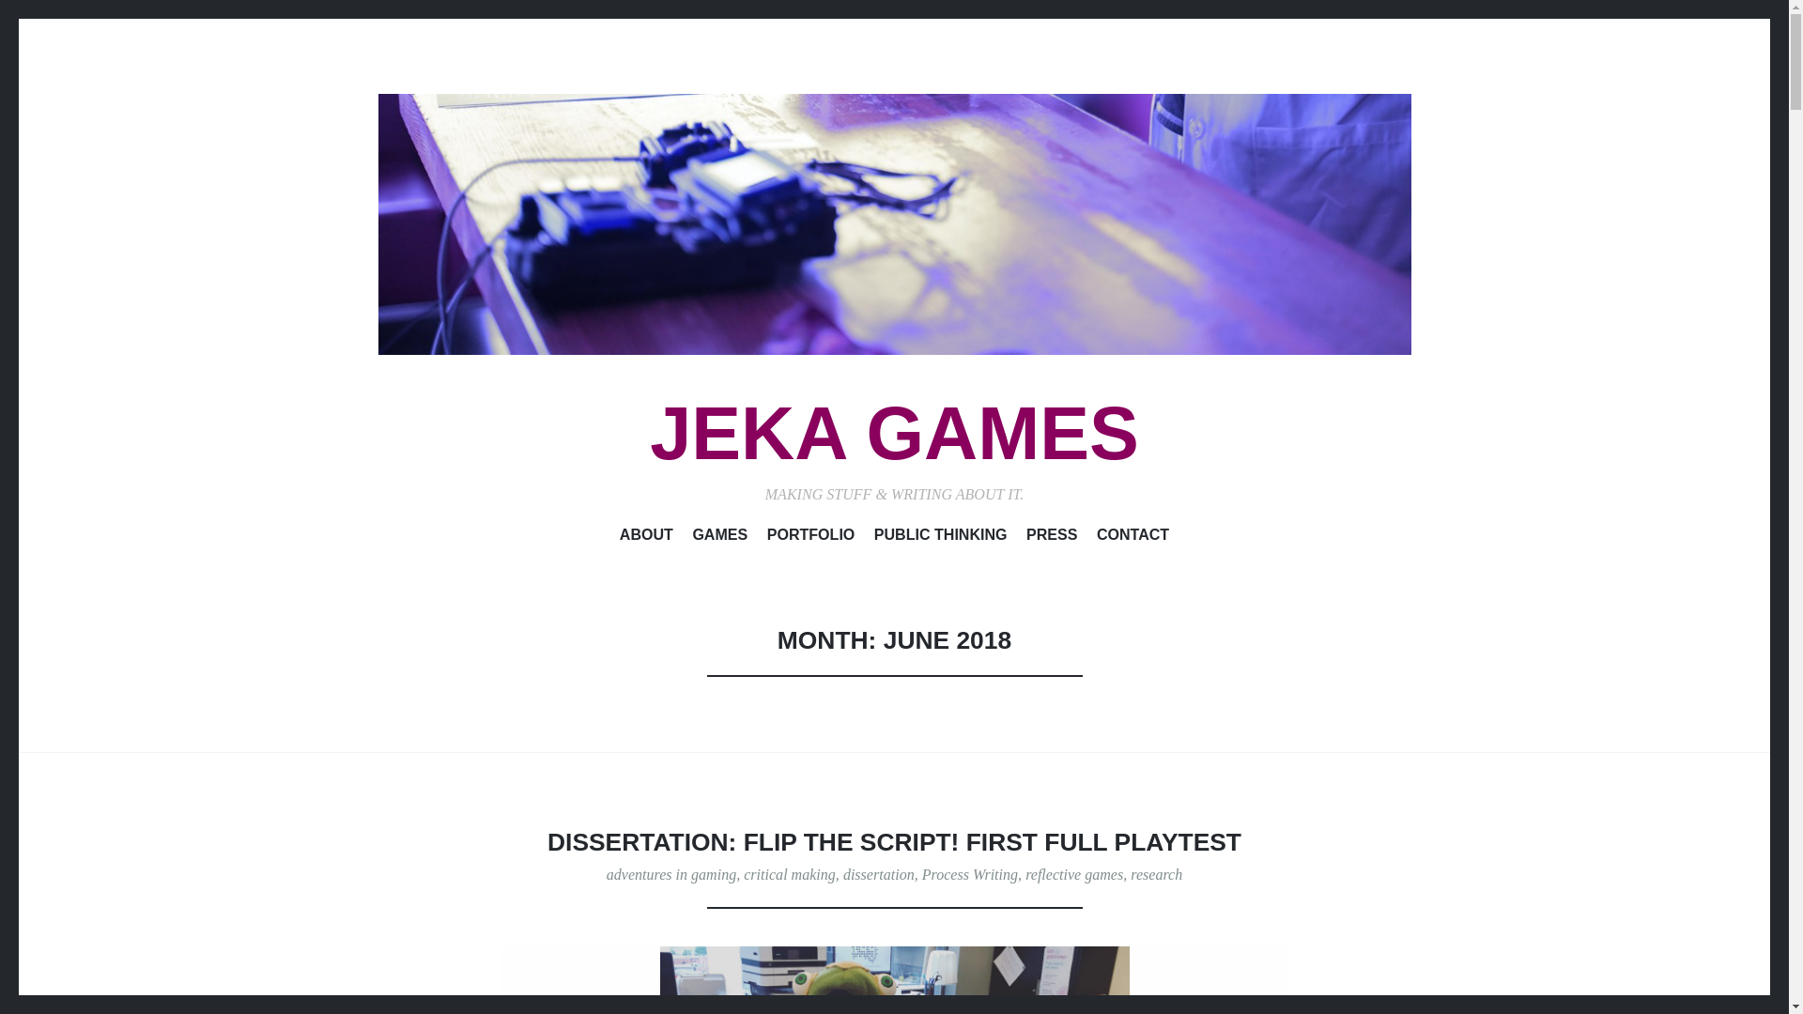 Image resolution: width=1803 pixels, height=1014 pixels. Describe the element at coordinates (719, 538) in the screenshot. I see `GAMES` at that location.